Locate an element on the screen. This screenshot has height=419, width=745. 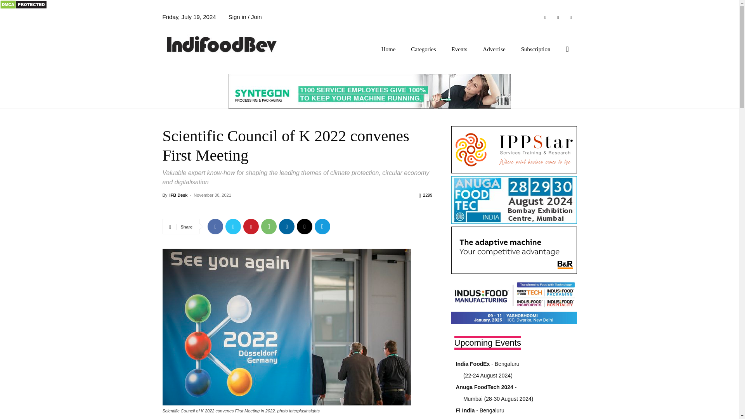
IndiFoodBev is located at coordinates (224, 43).